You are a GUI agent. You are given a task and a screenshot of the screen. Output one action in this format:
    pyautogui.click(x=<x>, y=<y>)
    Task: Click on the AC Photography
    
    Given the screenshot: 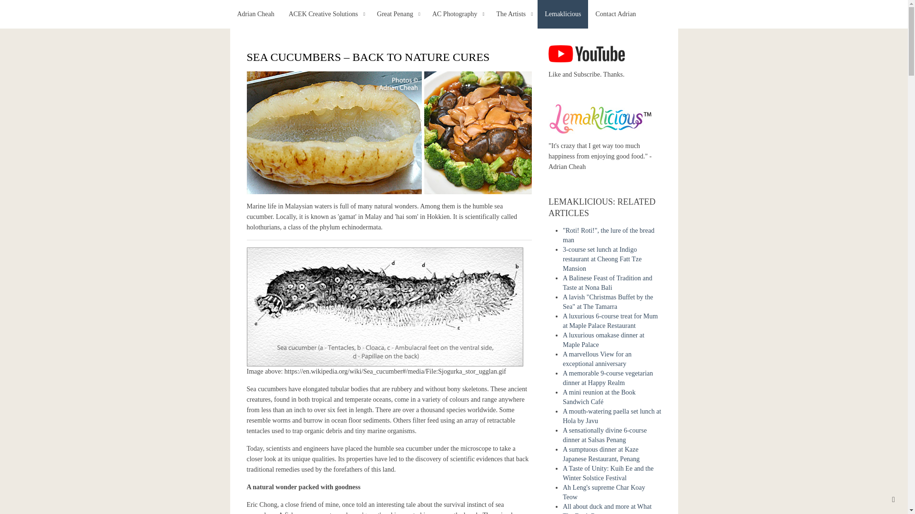 What is the action you would take?
    pyautogui.click(x=457, y=14)
    